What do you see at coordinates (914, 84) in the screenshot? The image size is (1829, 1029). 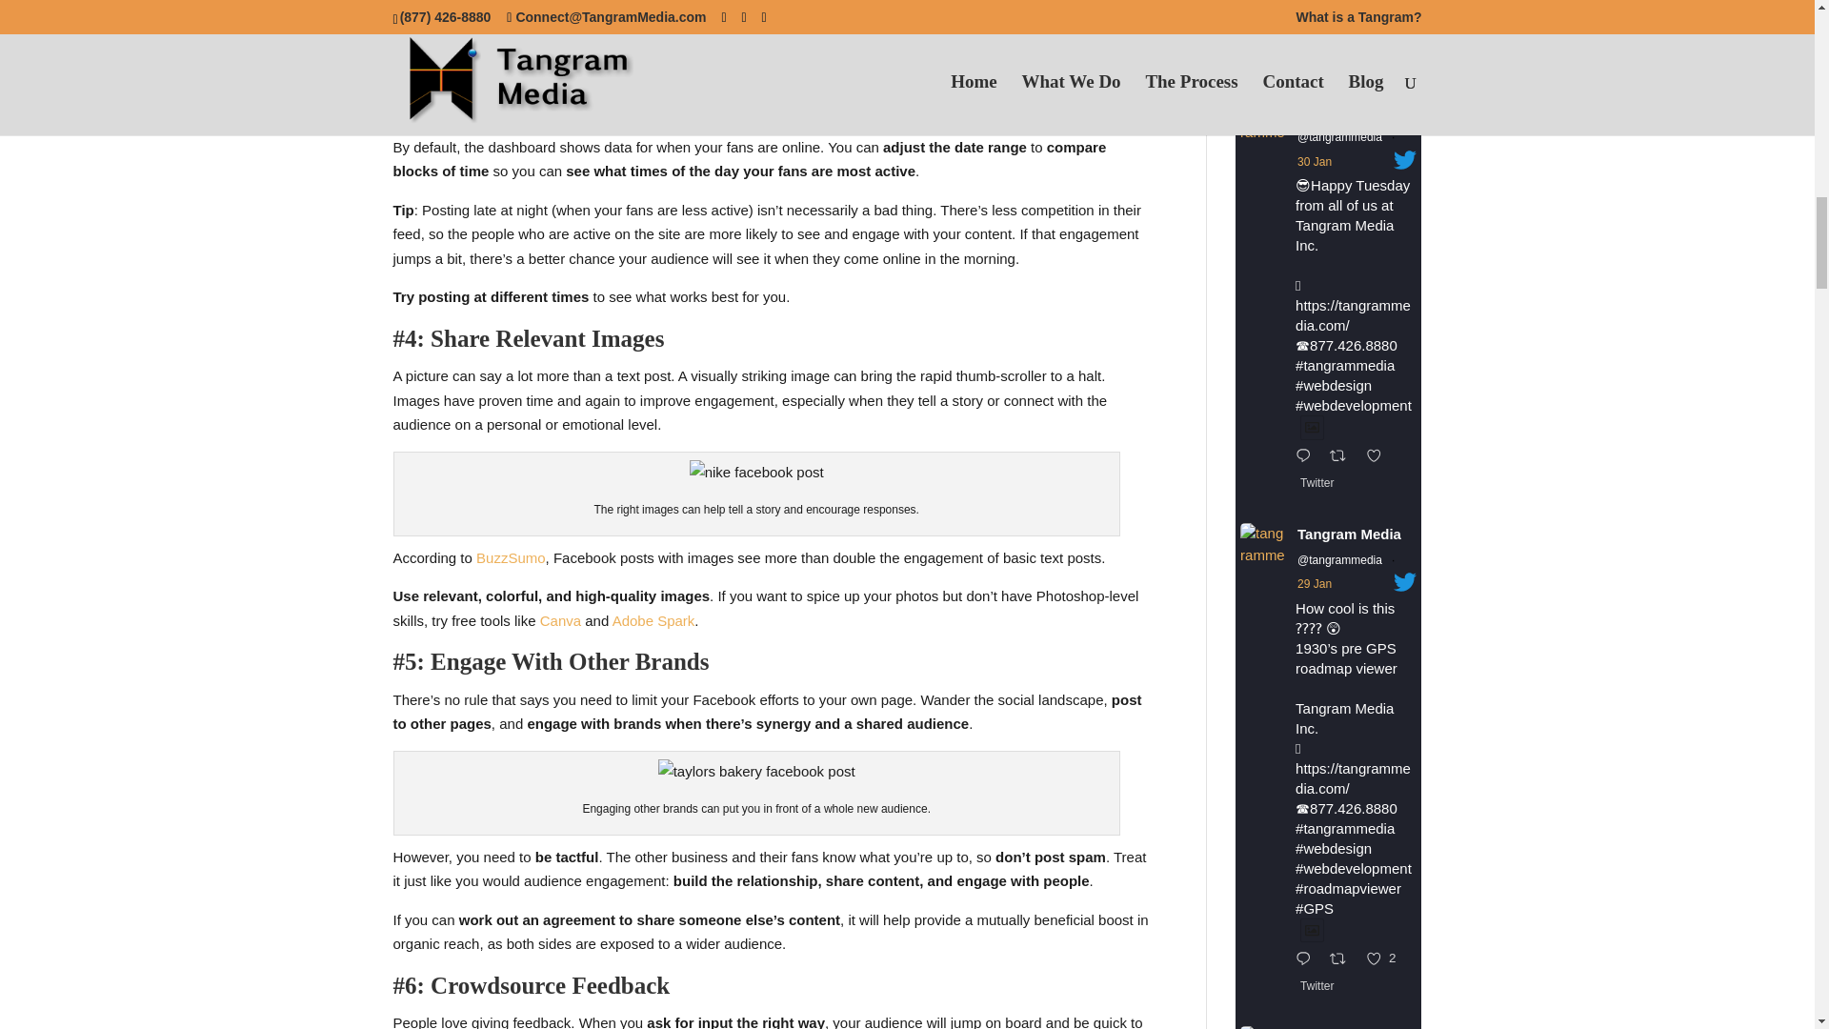 I see `Facebook Insights` at bounding box center [914, 84].